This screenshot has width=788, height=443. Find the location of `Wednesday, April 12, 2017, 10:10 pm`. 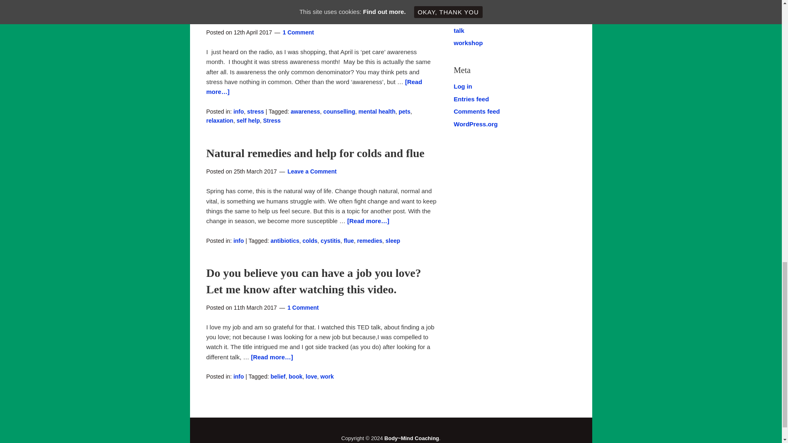

Wednesday, April 12, 2017, 10:10 pm is located at coordinates (252, 32).